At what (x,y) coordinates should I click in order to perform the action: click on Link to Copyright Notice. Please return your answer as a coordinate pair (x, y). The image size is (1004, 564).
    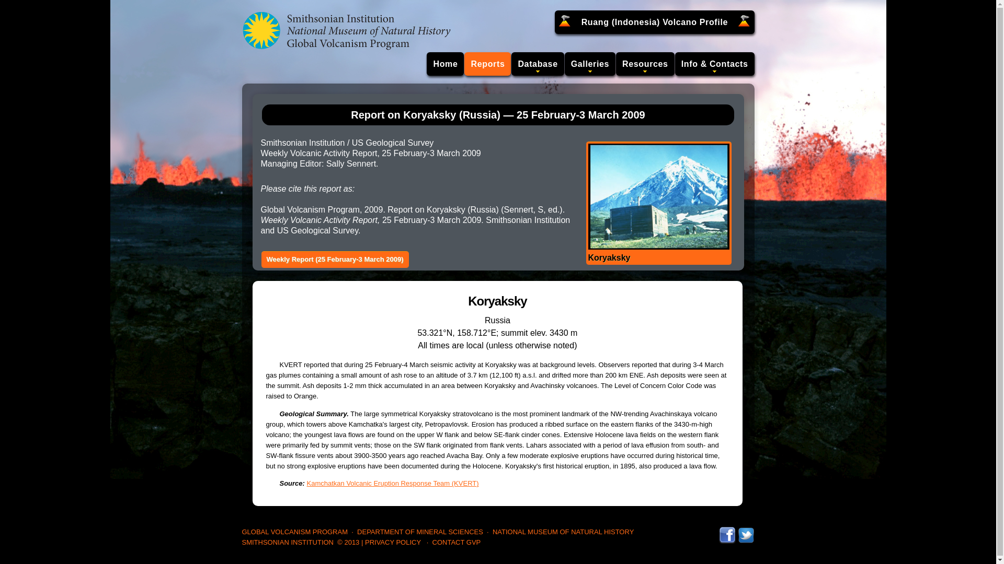
    Looking at the image, I should click on (348, 542).